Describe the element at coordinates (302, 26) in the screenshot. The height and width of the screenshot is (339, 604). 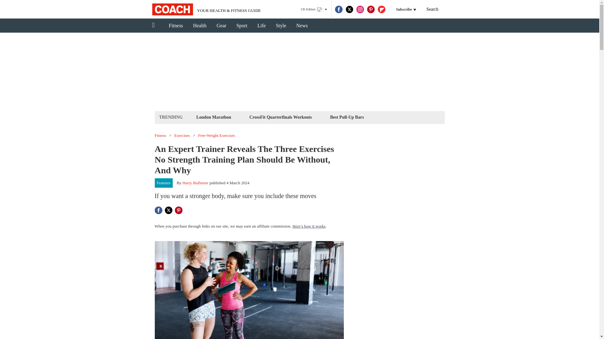
I see `News` at that location.